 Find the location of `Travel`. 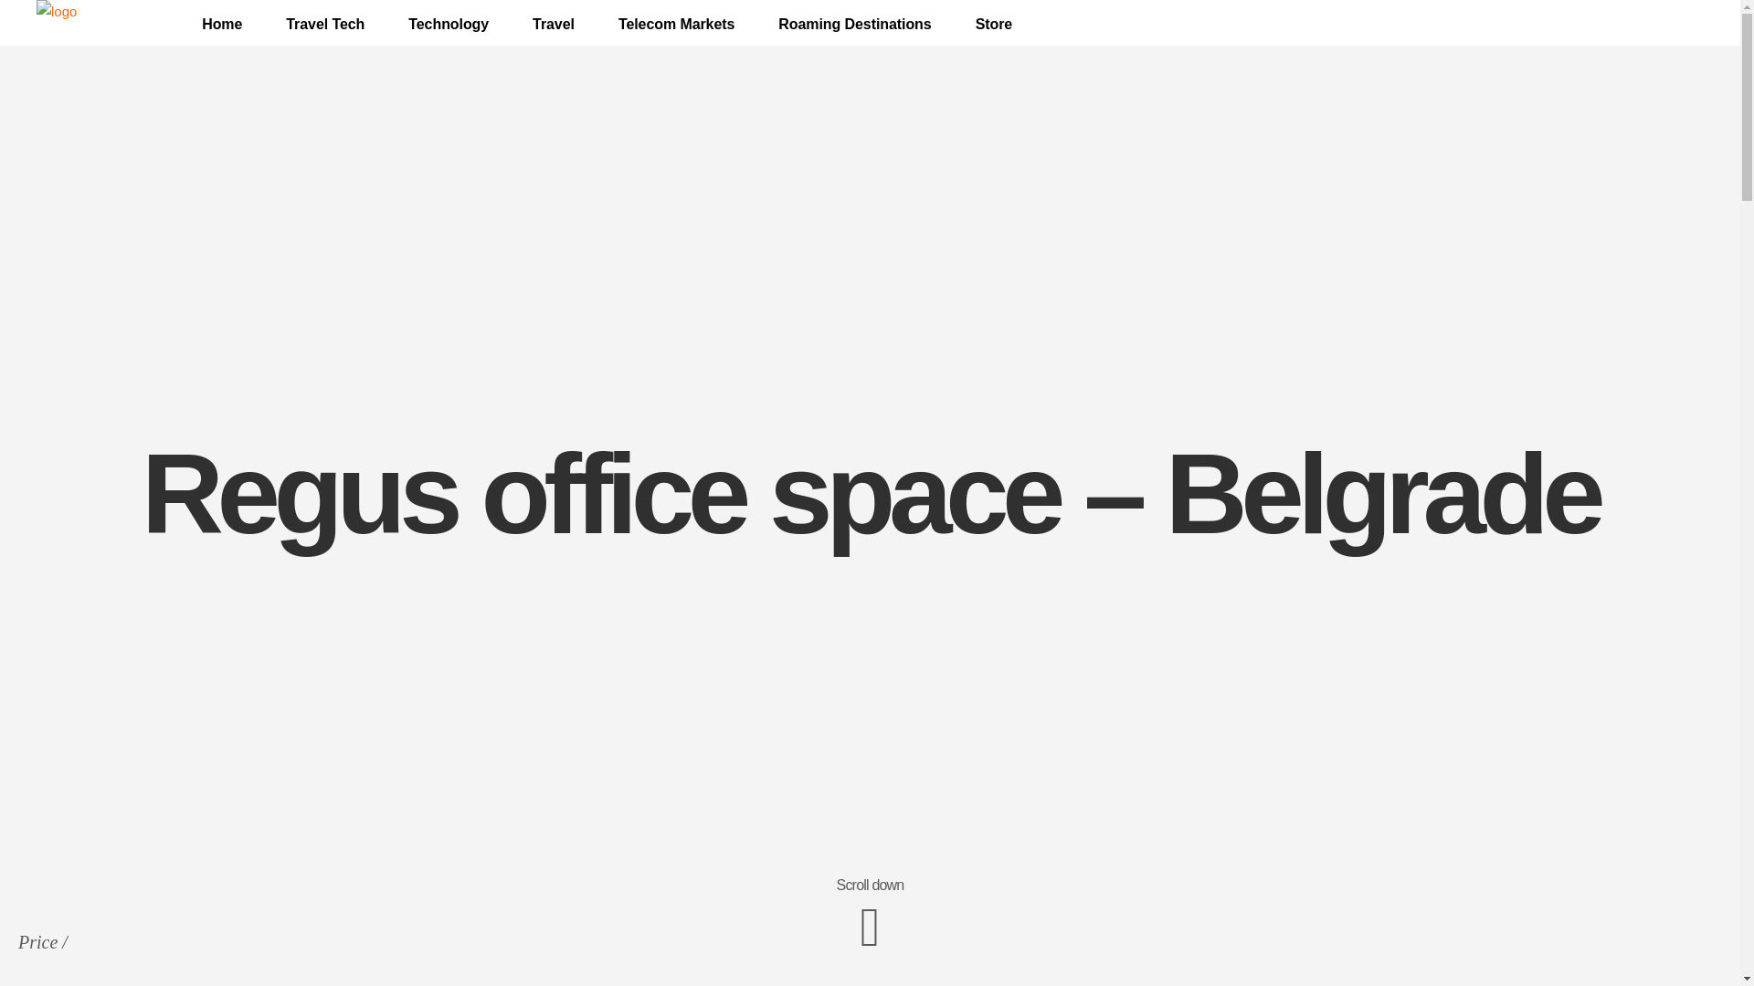

Travel is located at coordinates (553, 24).